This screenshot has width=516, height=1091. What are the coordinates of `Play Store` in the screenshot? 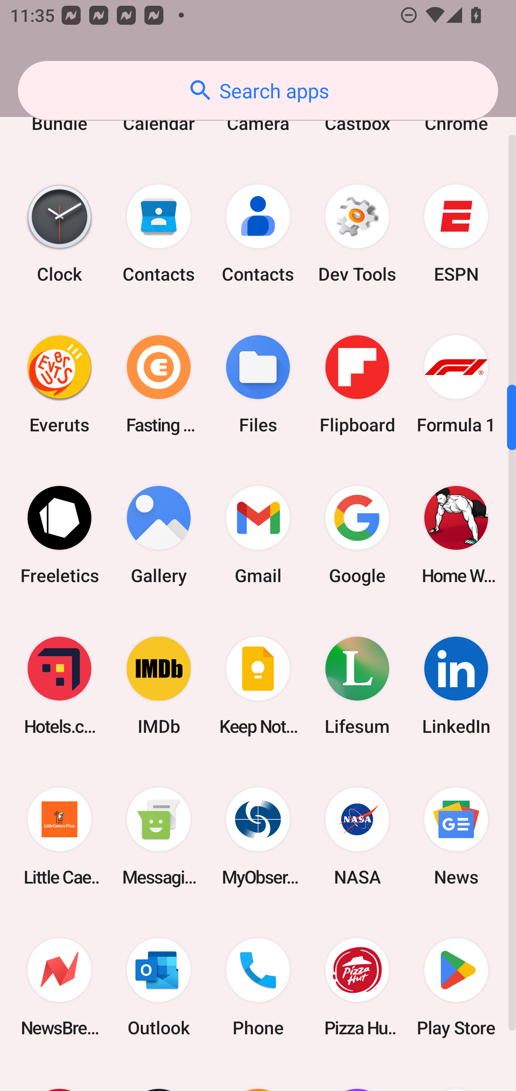 It's located at (456, 987).